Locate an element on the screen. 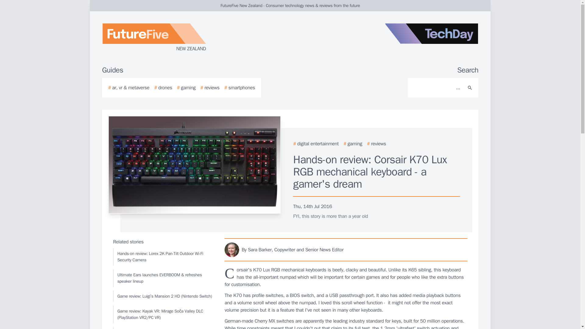 The image size is (585, 329). By Sara Barker, Copywriter and Senior News Editor is located at coordinates (346, 249).